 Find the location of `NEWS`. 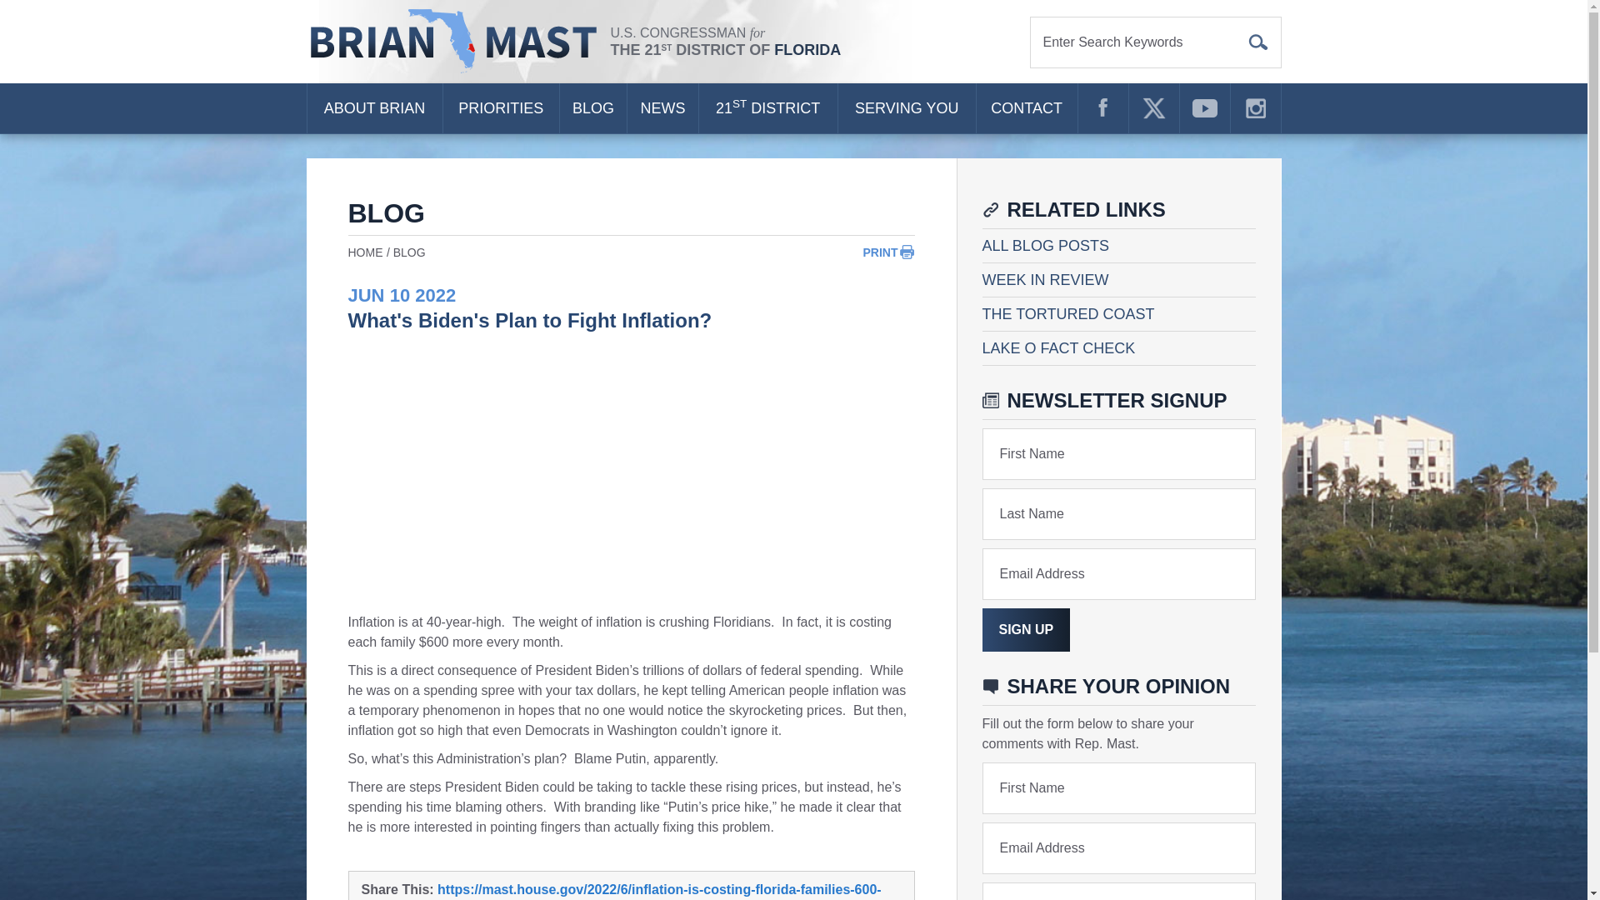

NEWS is located at coordinates (662, 108).